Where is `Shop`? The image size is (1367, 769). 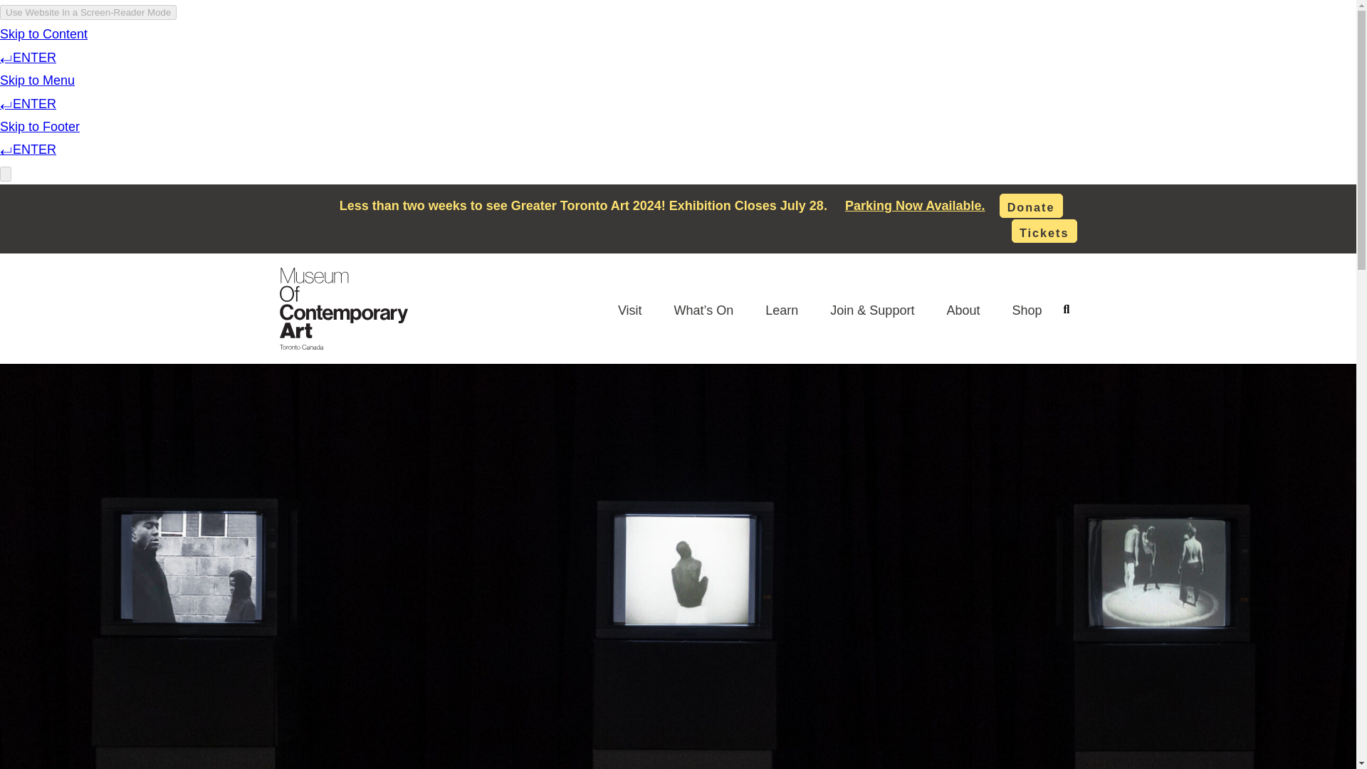 Shop is located at coordinates (1027, 310).